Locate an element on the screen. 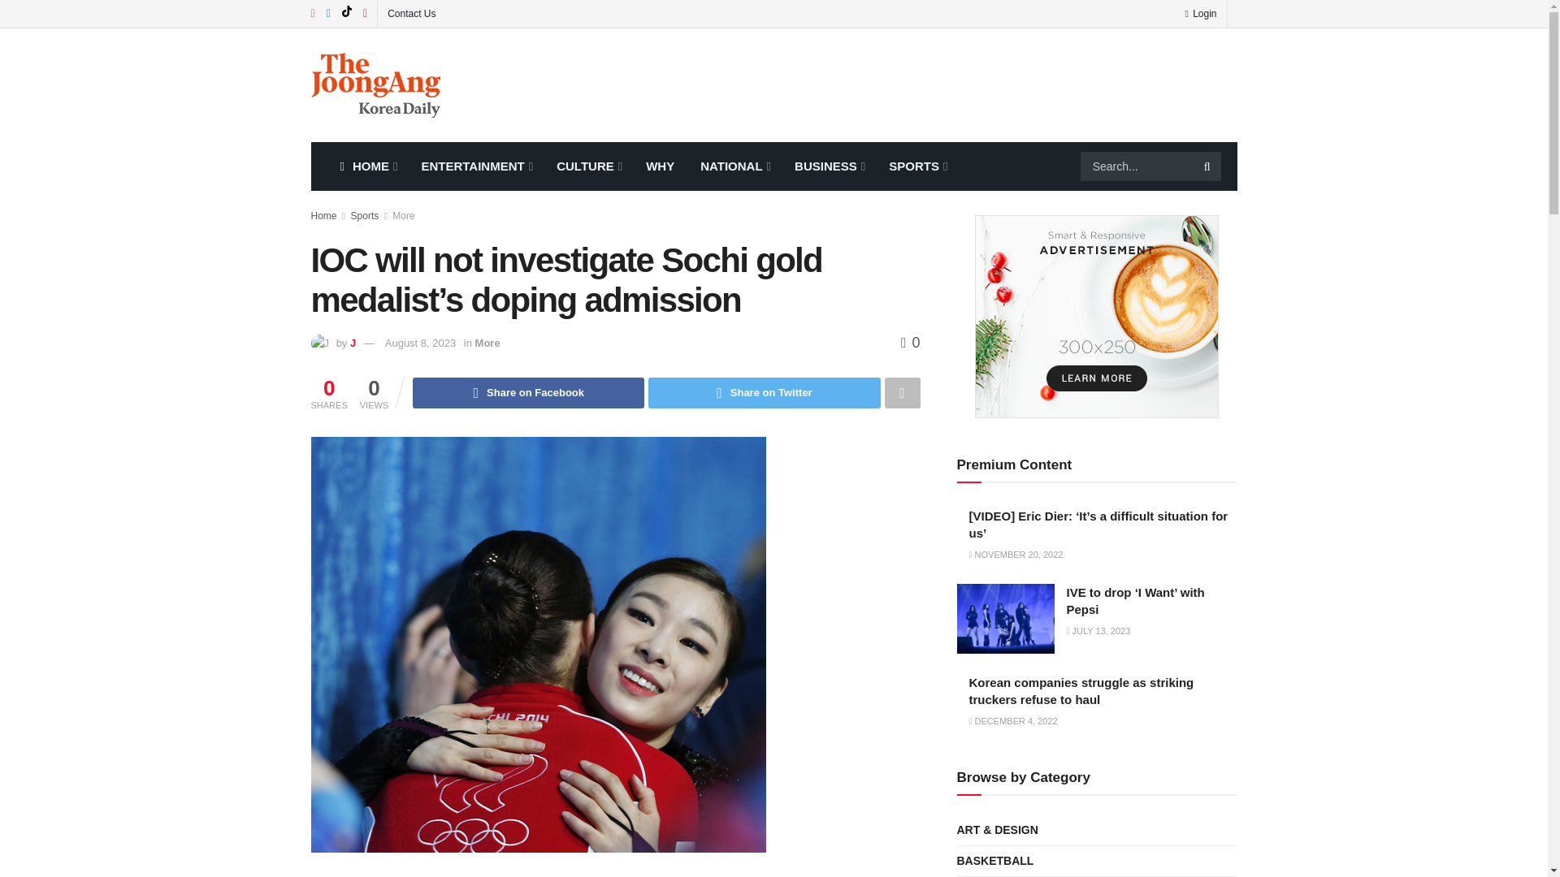 Image resolution: width=1560 pixels, height=877 pixels. CULTURE is located at coordinates (588, 166).